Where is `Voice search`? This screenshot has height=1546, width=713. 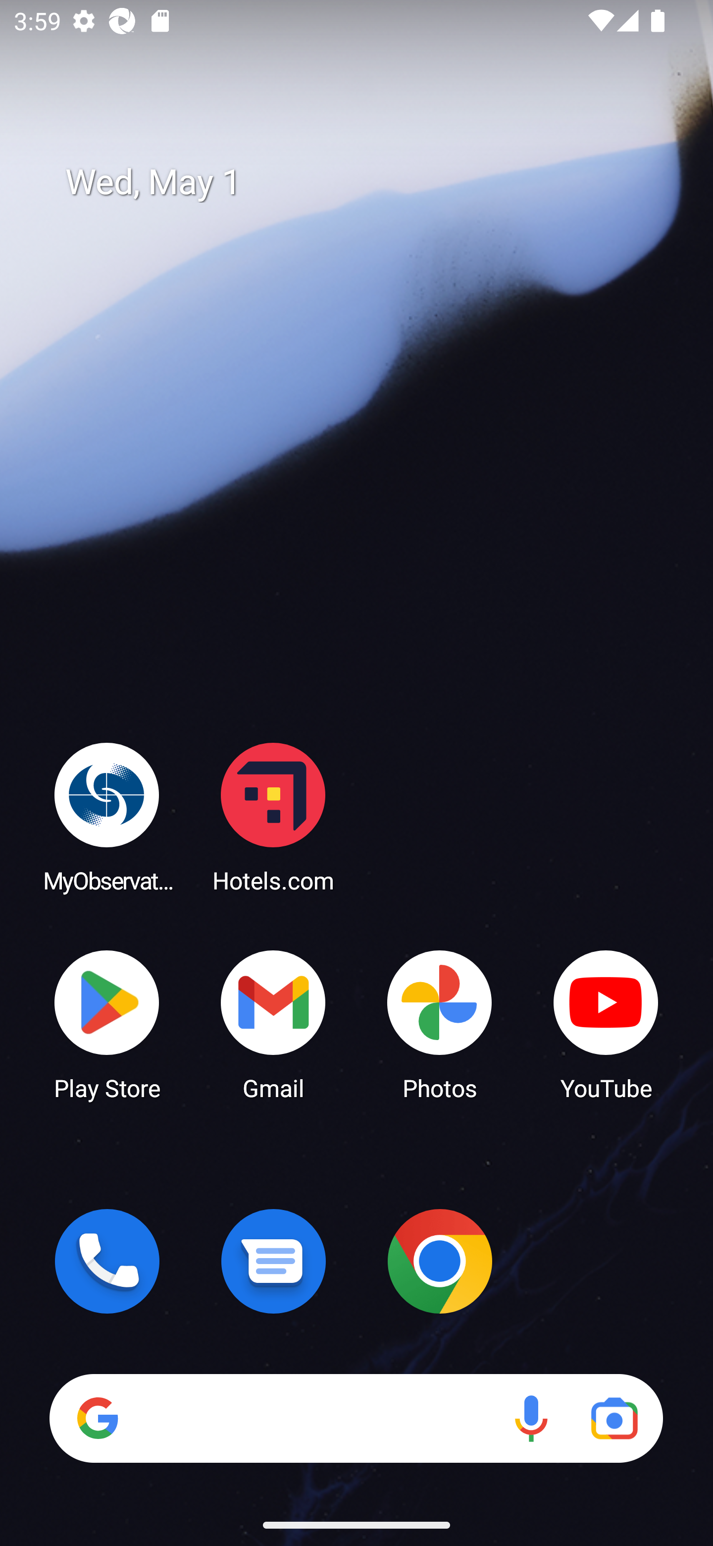
Voice search is located at coordinates (531, 1418).